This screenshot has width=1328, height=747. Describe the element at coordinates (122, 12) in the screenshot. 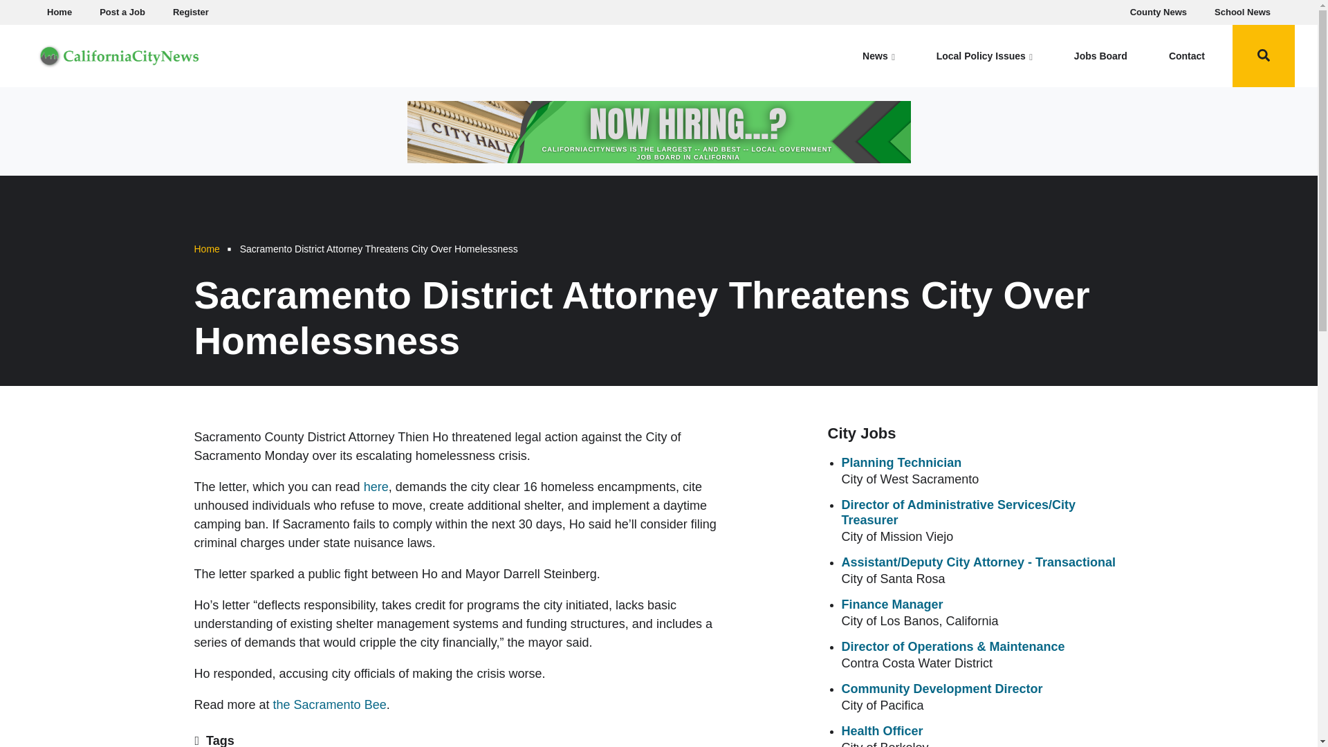

I see `Post a Job` at that location.